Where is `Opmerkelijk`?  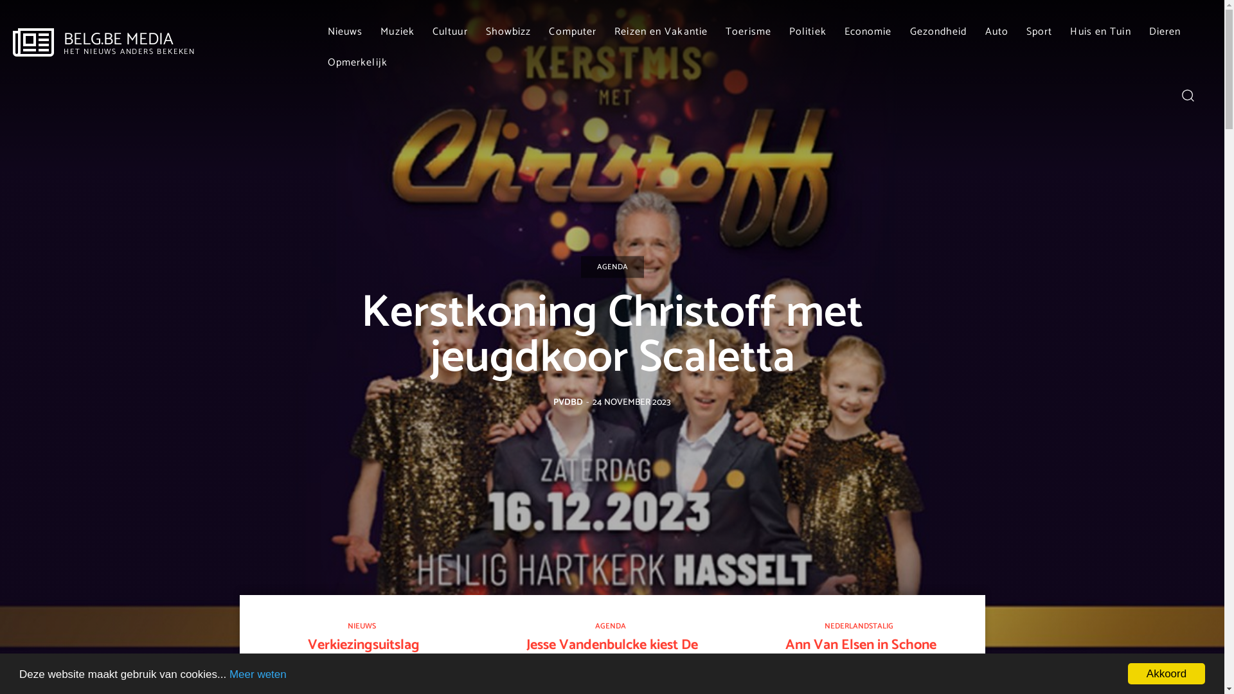 Opmerkelijk is located at coordinates (357, 63).